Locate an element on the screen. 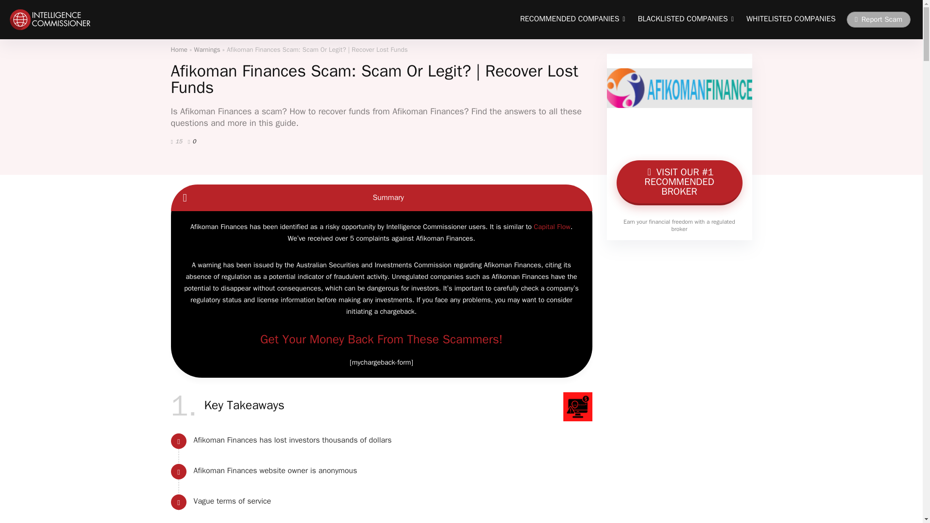 Image resolution: width=930 pixels, height=523 pixels. Home is located at coordinates (179, 49).